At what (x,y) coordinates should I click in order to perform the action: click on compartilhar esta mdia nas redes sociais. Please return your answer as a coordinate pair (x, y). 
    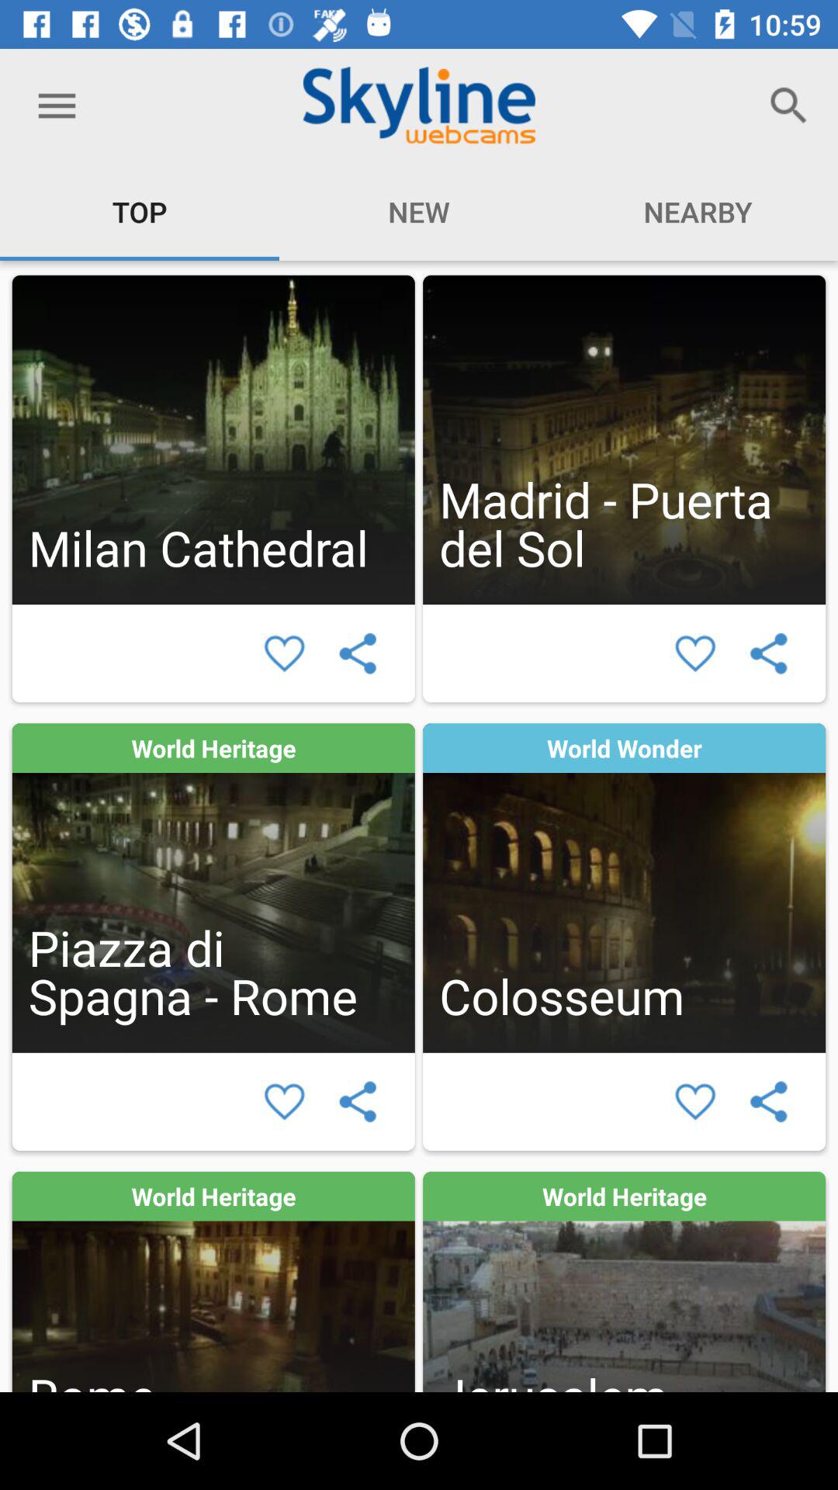
    Looking at the image, I should click on (768, 1102).